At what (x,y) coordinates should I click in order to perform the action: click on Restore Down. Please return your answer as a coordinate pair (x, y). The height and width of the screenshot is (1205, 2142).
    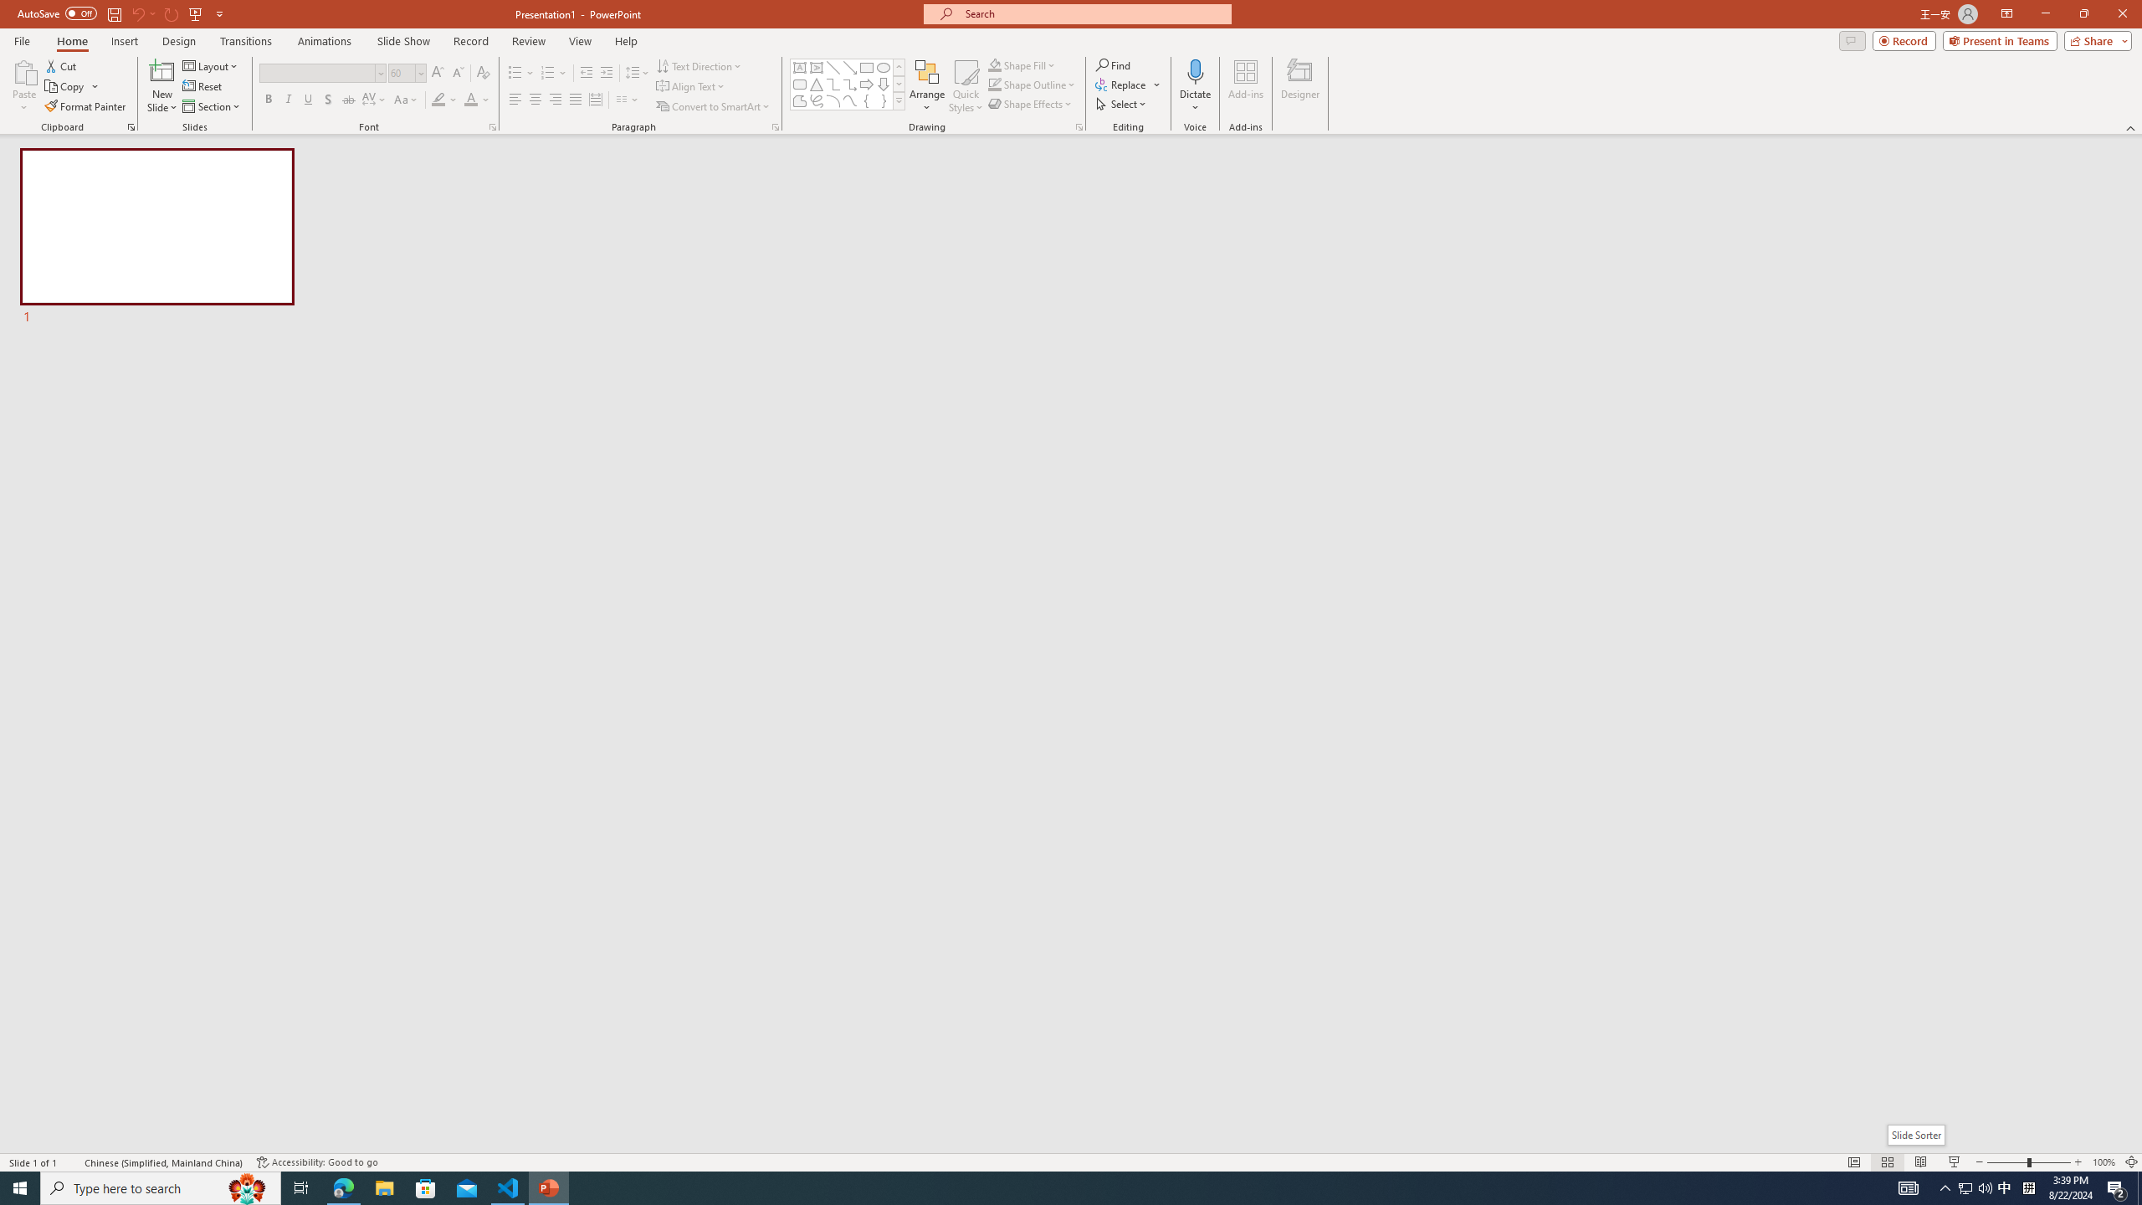
    Looking at the image, I should click on (2083, 14).